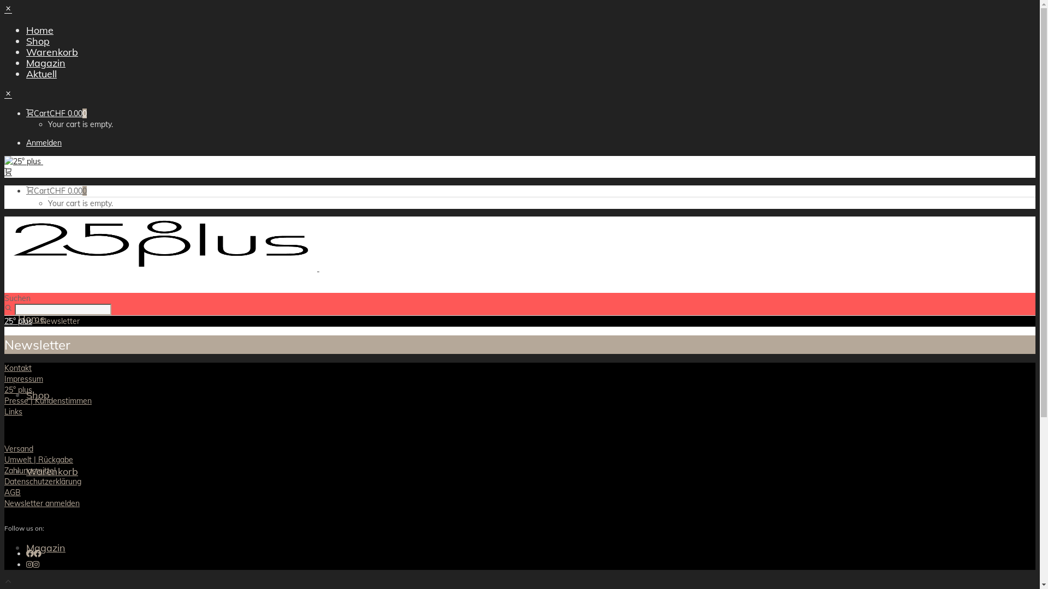 The width and height of the screenshot is (1048, 589). What do you see at coordinates (40, 31) in the screenshot?
I see `Home` at bounding box center [40, 31].